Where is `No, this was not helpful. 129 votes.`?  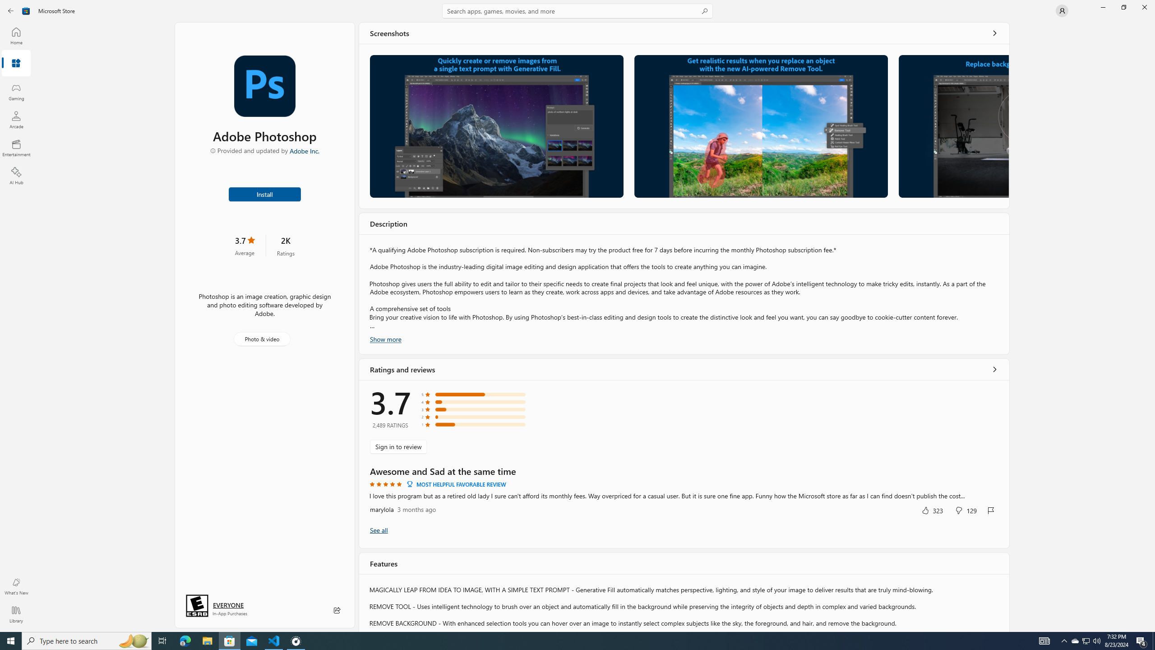 No, this was not helpful. 129 votes. is located at coordinates (966, 510).